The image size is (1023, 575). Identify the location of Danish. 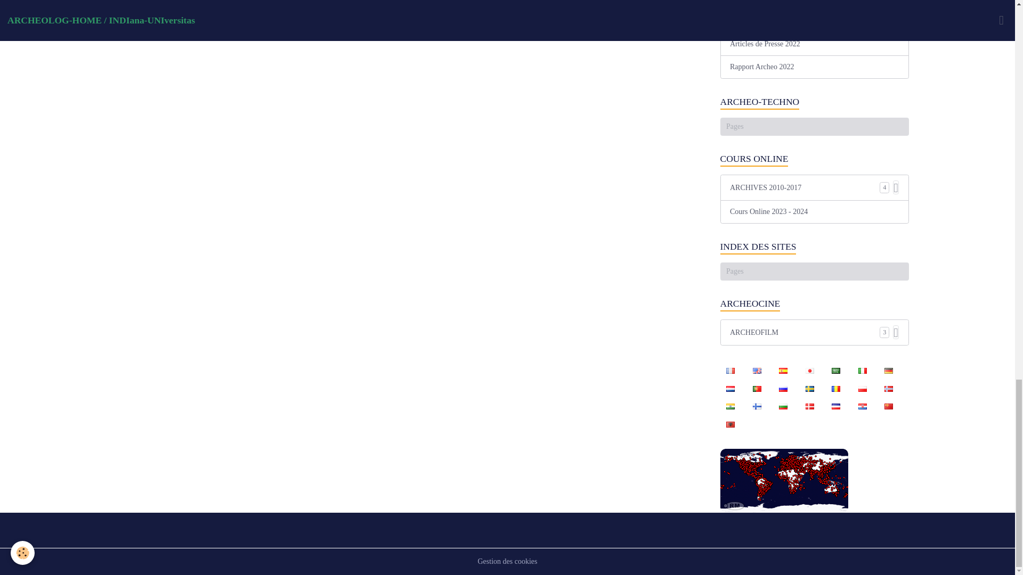
(809, 406).